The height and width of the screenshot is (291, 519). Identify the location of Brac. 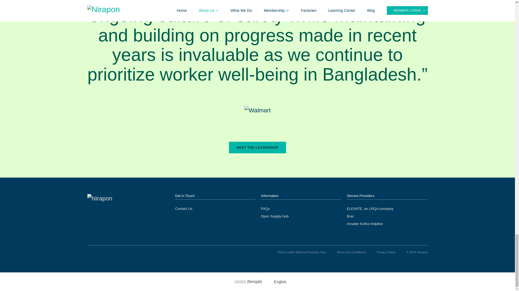
(350, 216).